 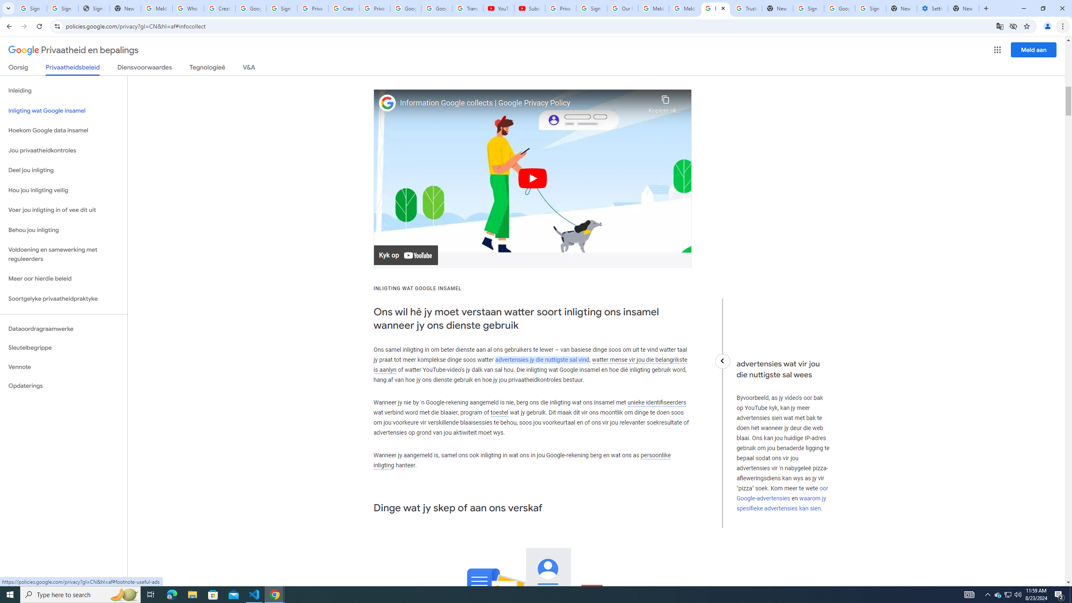 I want to click on Sign in - Google Accounts, so click(x=63, y=8).